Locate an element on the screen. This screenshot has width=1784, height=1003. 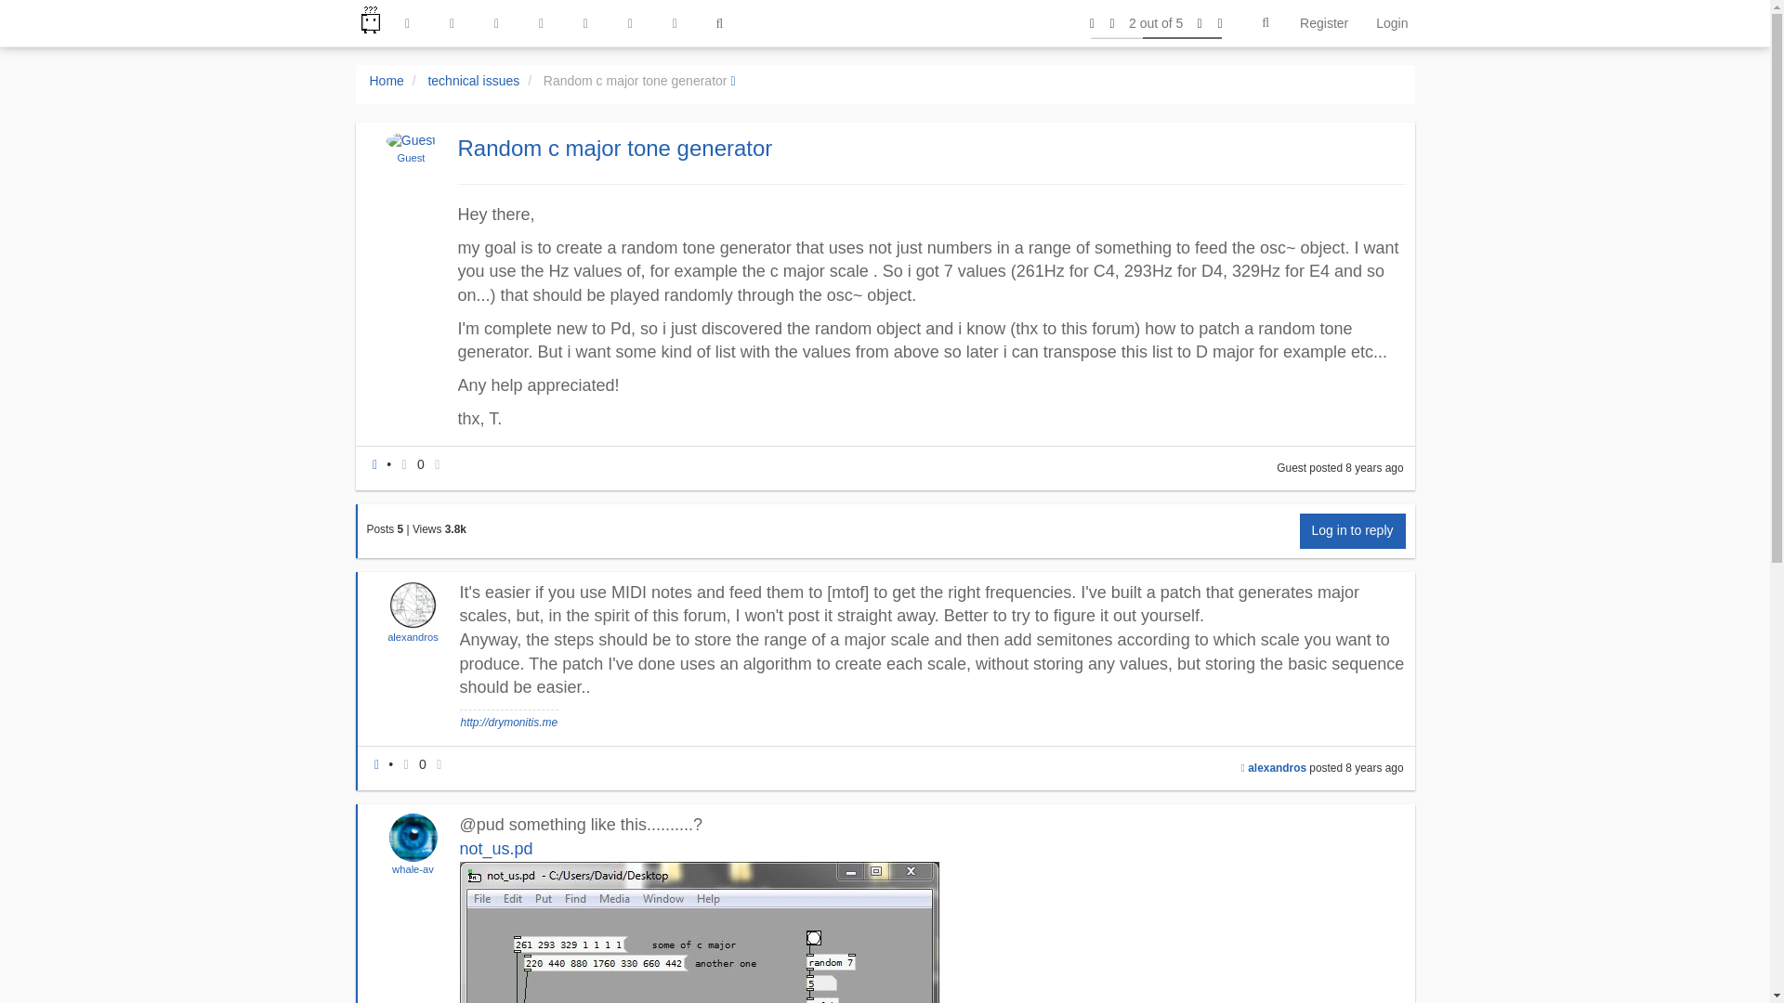
Log in to reply is located at coordinates (1353, 530).